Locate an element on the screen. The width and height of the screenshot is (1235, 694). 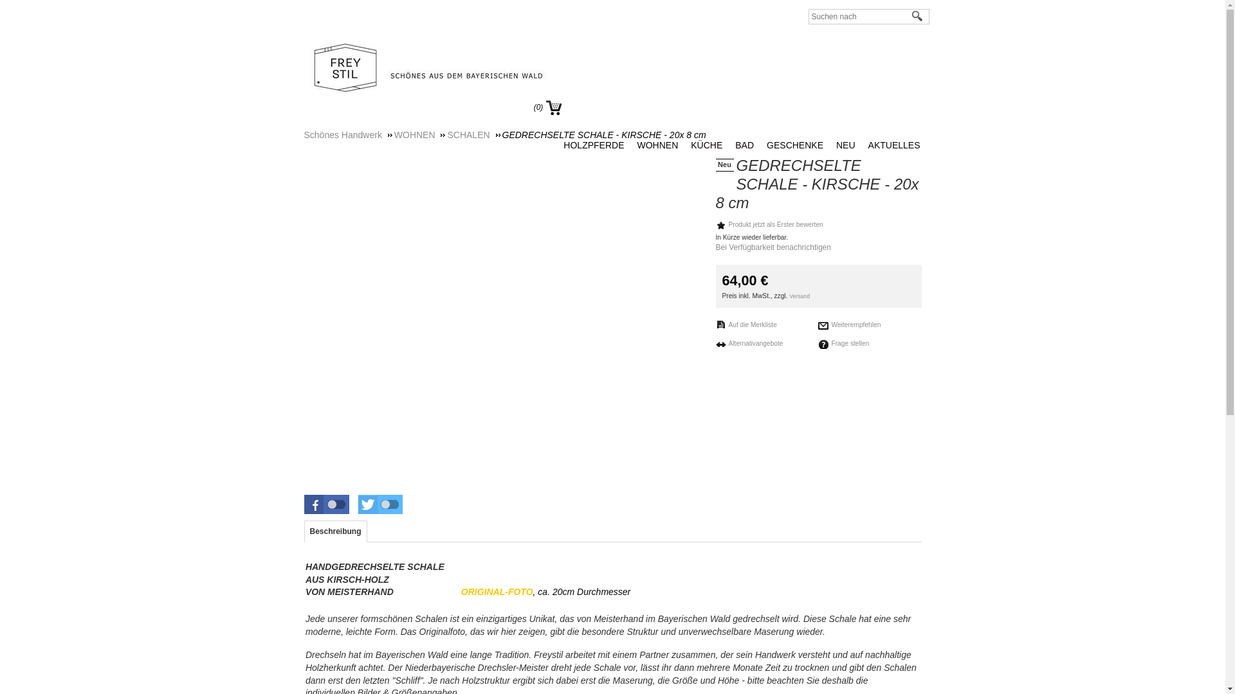
Alternativangebote is located at coordinates (749, 343).